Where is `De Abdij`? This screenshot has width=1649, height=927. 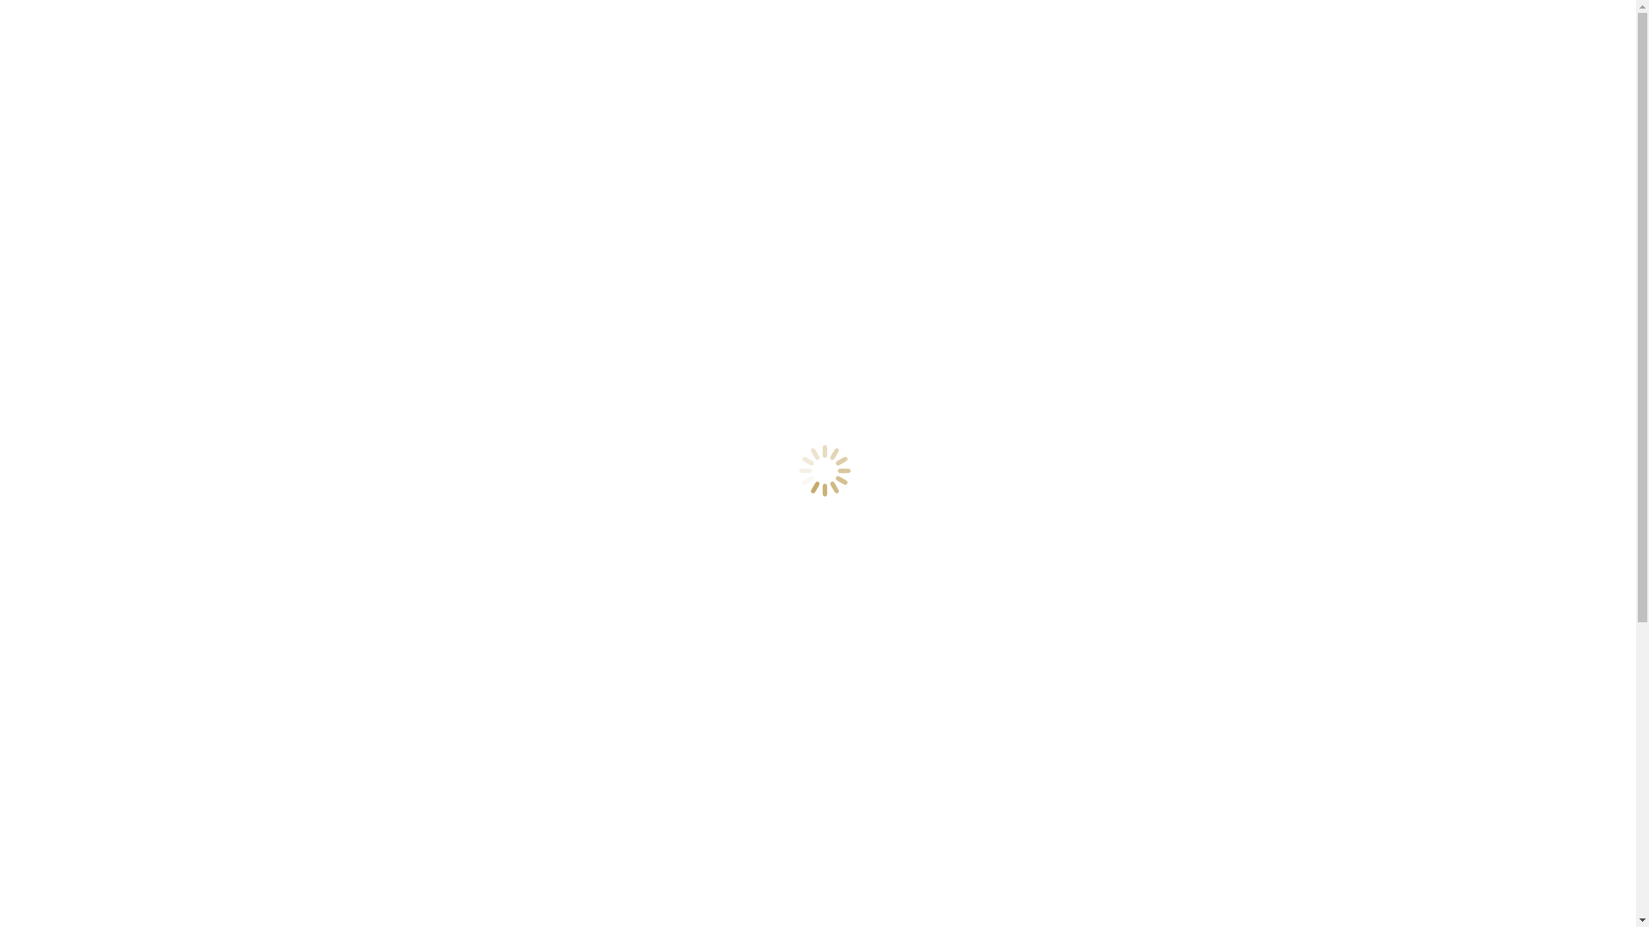 De Abdij is located at coordinates (66, 251).